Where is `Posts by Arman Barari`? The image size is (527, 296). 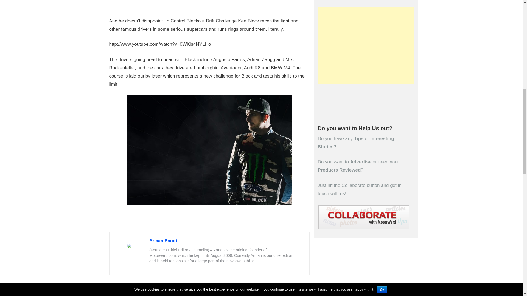 Posts by Arman Barari is located at coordinates (163, 241).